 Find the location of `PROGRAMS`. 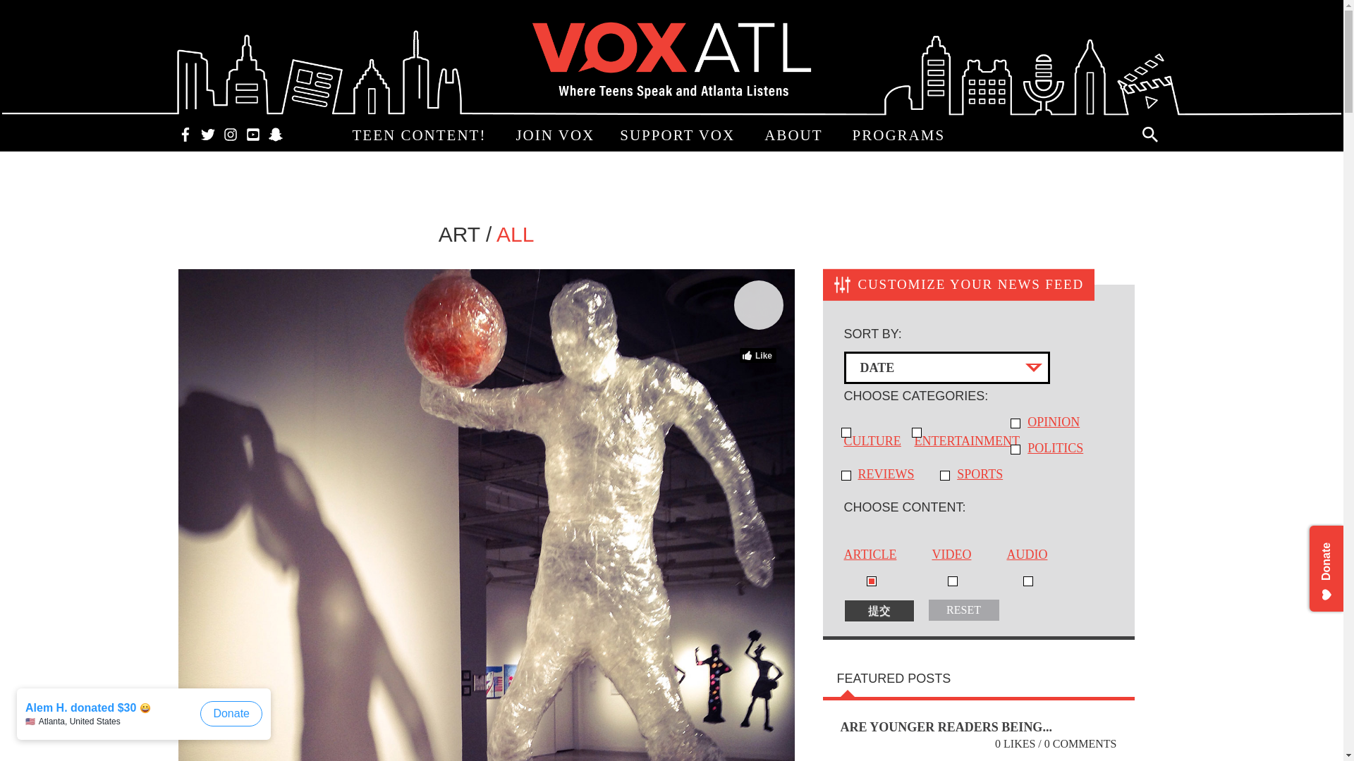

PROGRAMS is located at coordinates (901, 136).